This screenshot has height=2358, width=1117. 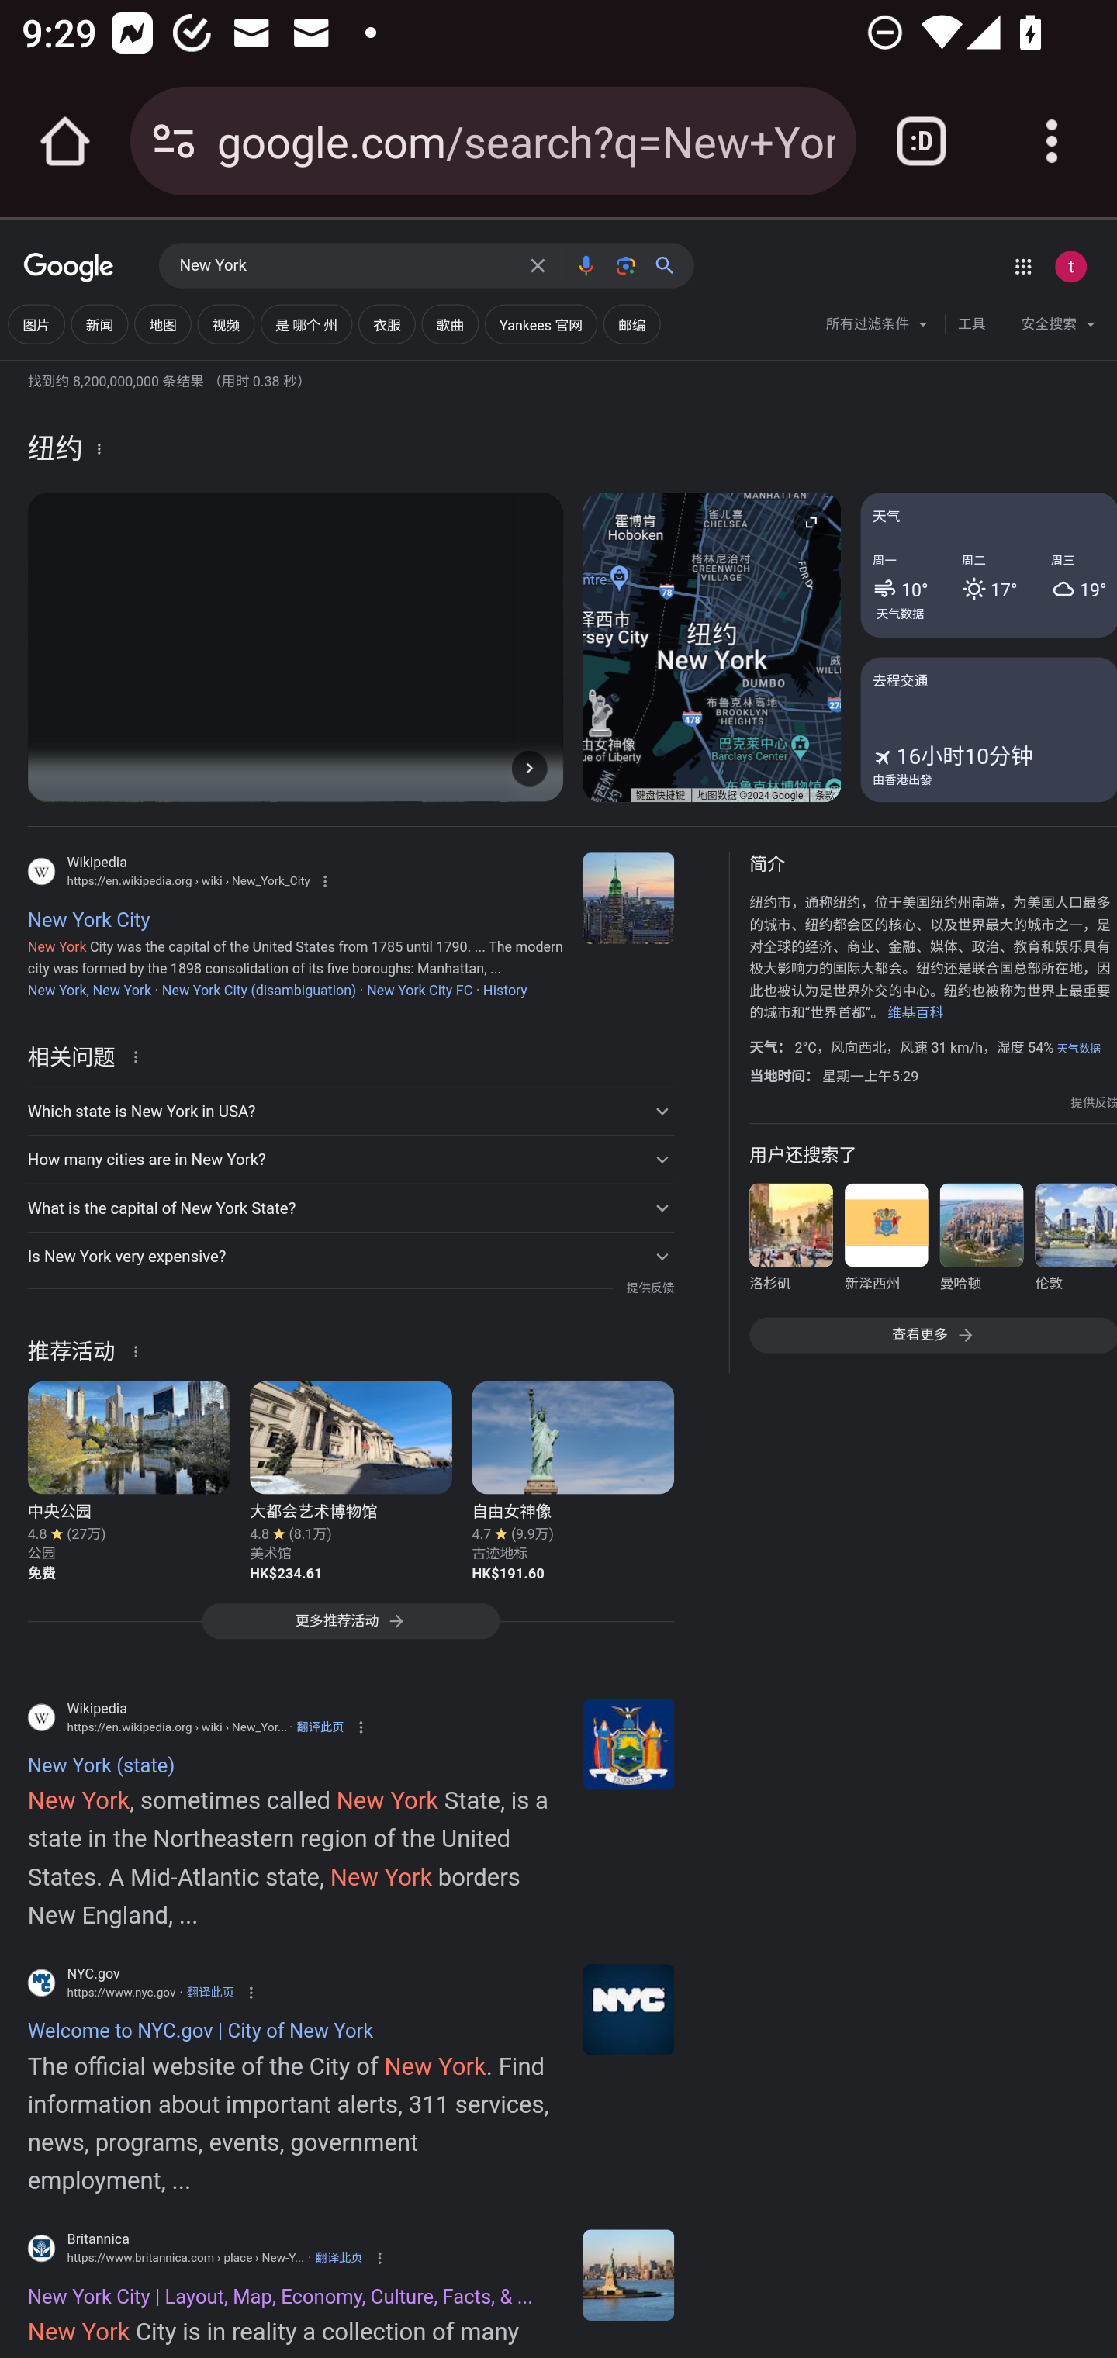 What do you see at coordinates (1094, 1103) in the screenshot?
I see `提供反馈` at bounding box center [1094, 1103].